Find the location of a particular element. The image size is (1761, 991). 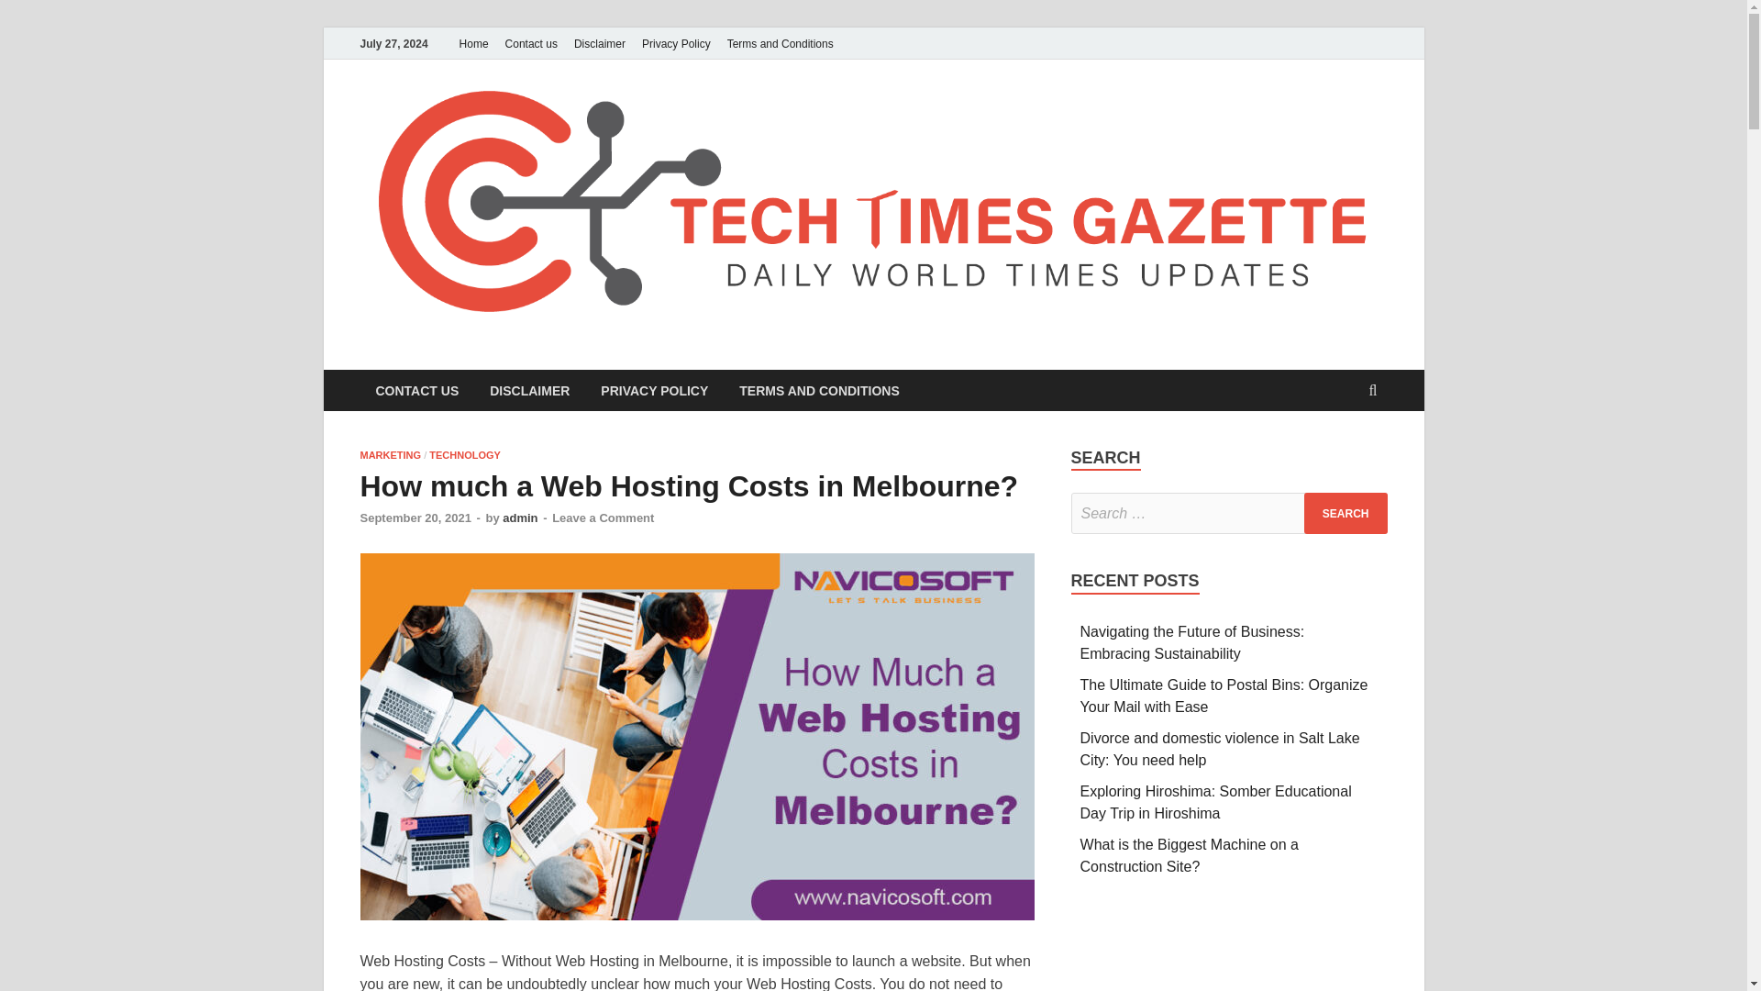

PRIVACY POLICY is located at coordinates (654, 390).